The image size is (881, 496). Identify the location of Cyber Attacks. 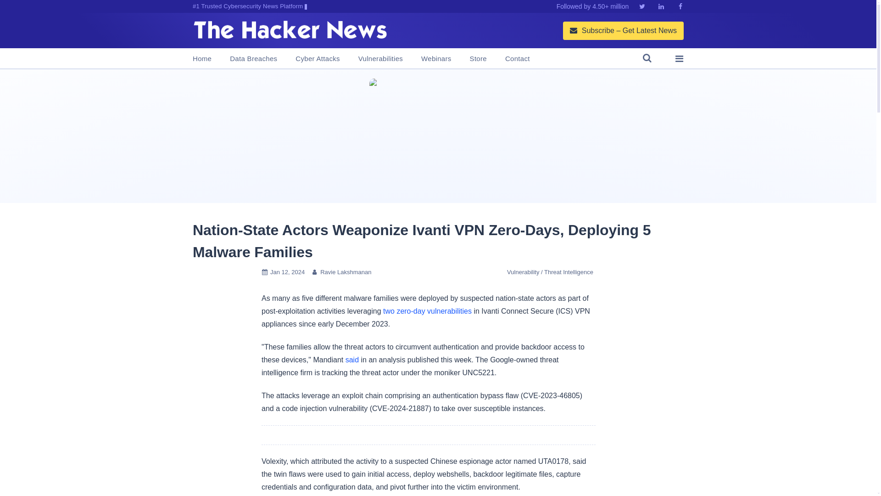
(317, 59).